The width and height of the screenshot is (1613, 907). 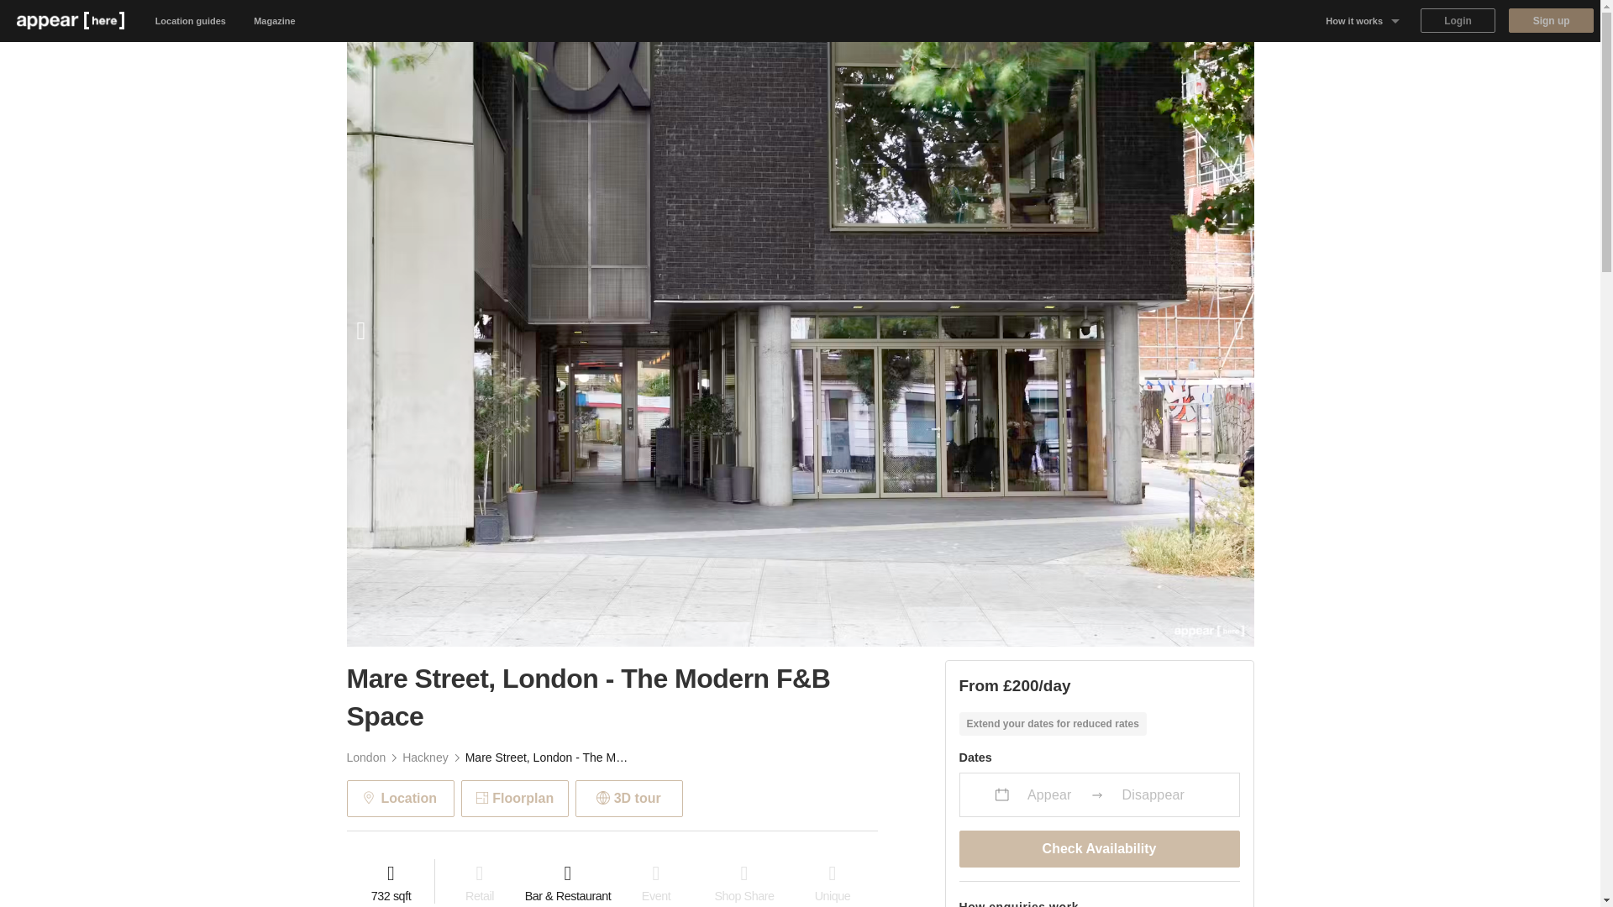 What do you see at coordinates (1363, 20) in the screenshot?
I see `How it works` at bounding box center [1363, 20].